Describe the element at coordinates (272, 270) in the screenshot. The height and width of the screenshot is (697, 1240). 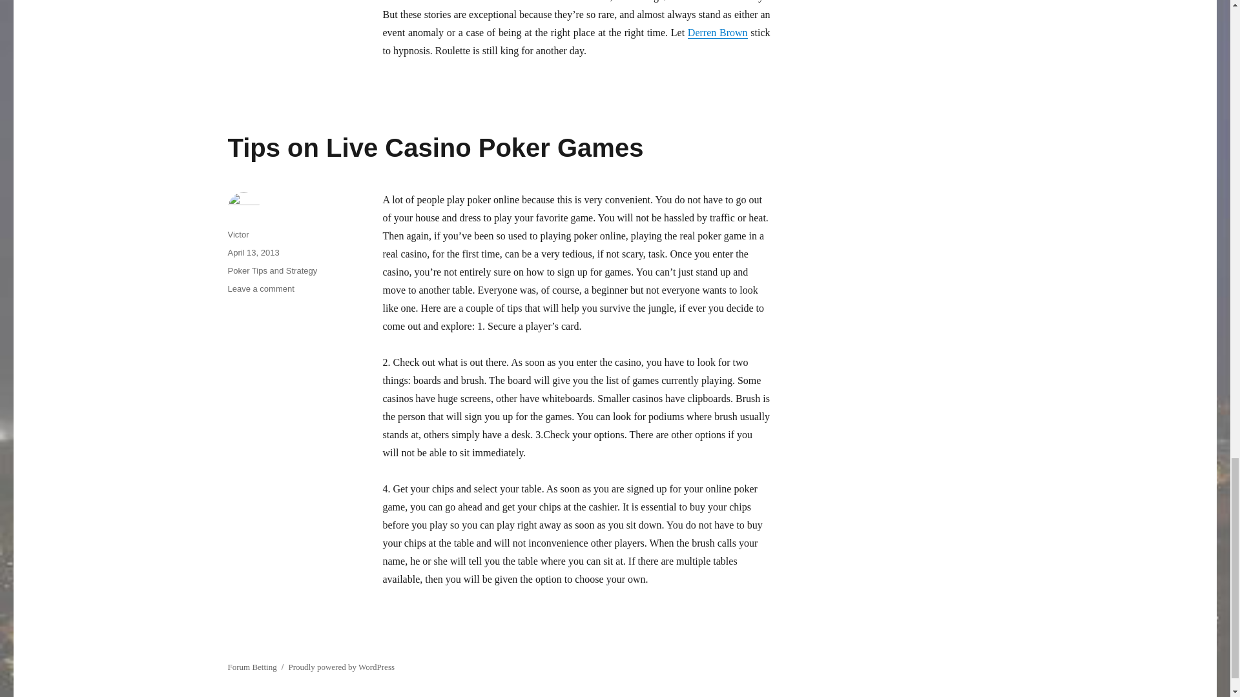
I see `Victor` at that location.